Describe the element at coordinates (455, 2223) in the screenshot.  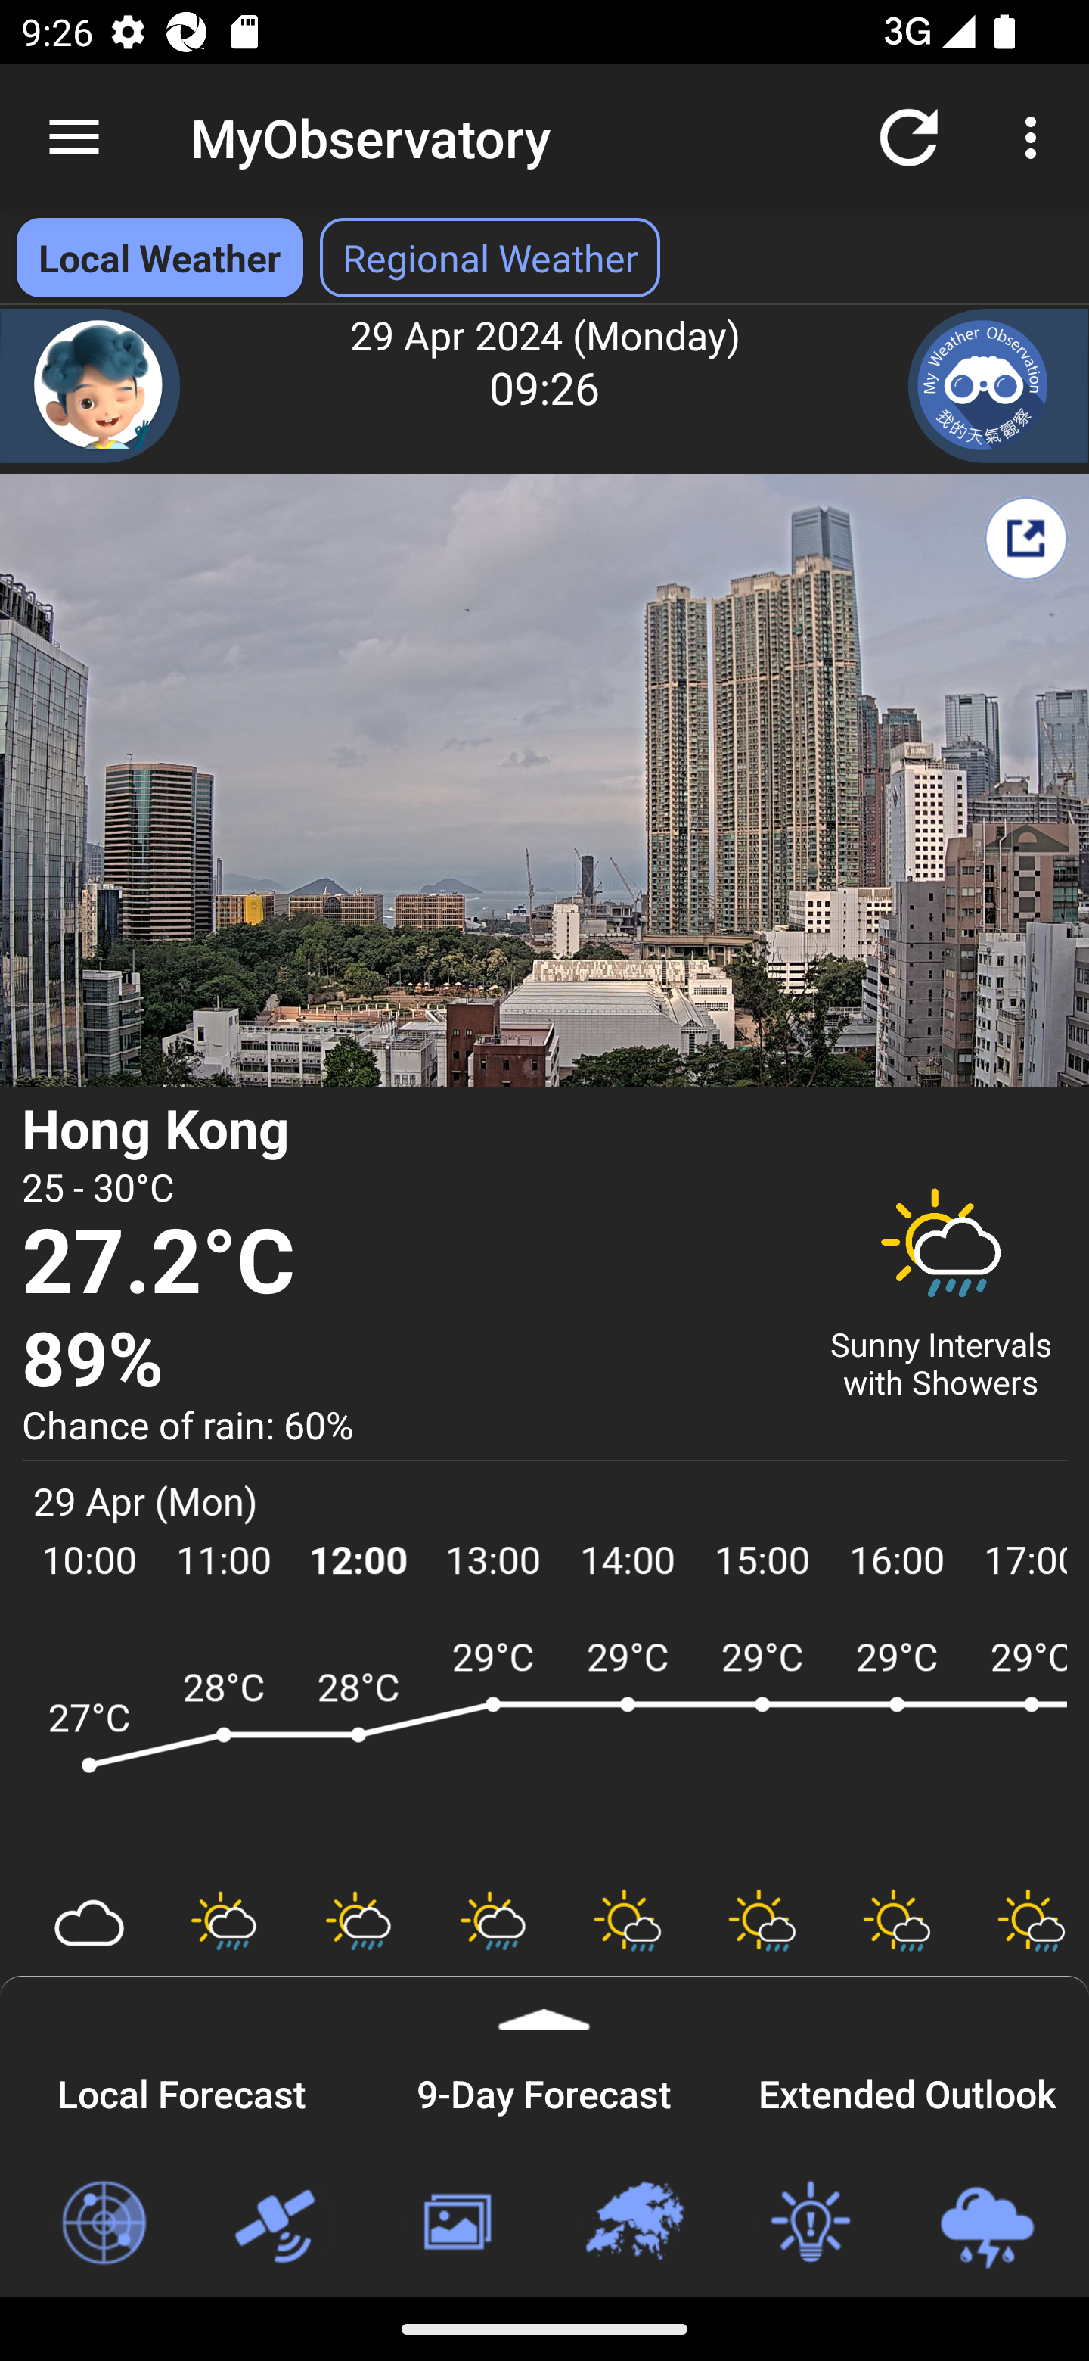
I see `Weather Photos` at that location.